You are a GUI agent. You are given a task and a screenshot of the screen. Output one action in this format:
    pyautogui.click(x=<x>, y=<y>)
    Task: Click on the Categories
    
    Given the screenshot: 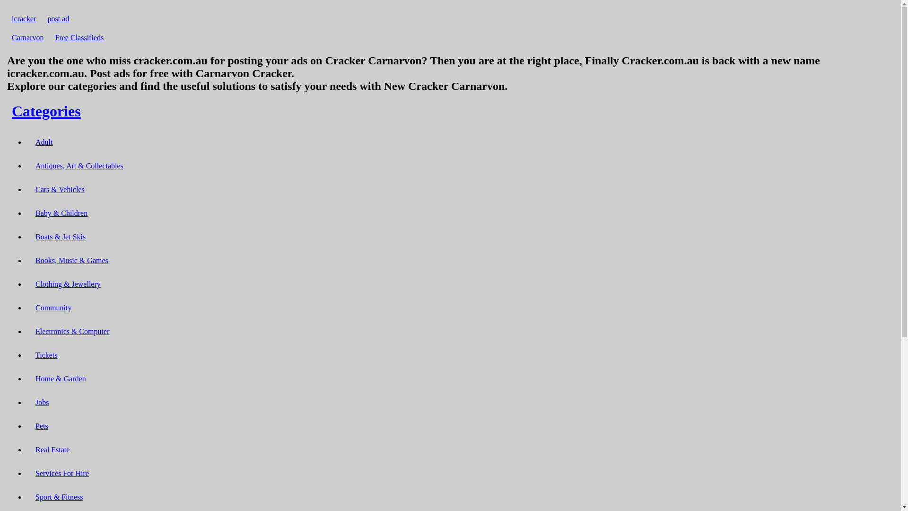 What is the action you would take?
    pyautogui.click(x=46, y=111)
    